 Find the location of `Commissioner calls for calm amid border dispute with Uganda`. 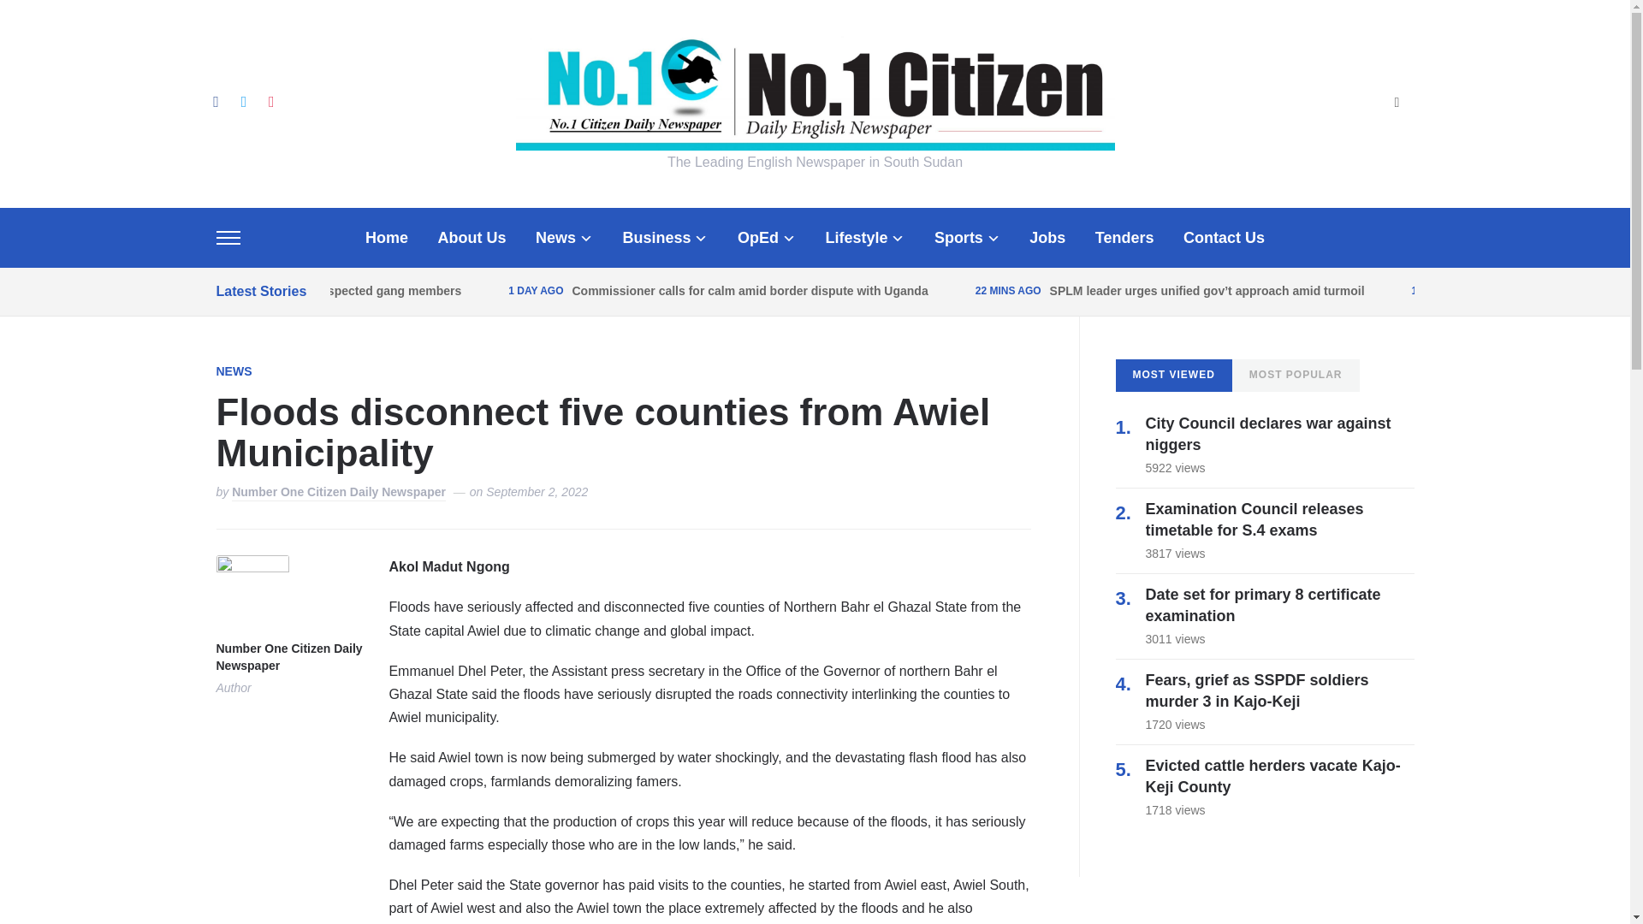

Commissioner calls for calm amid border dispute with Uganda is located at coordinates (750, 290).